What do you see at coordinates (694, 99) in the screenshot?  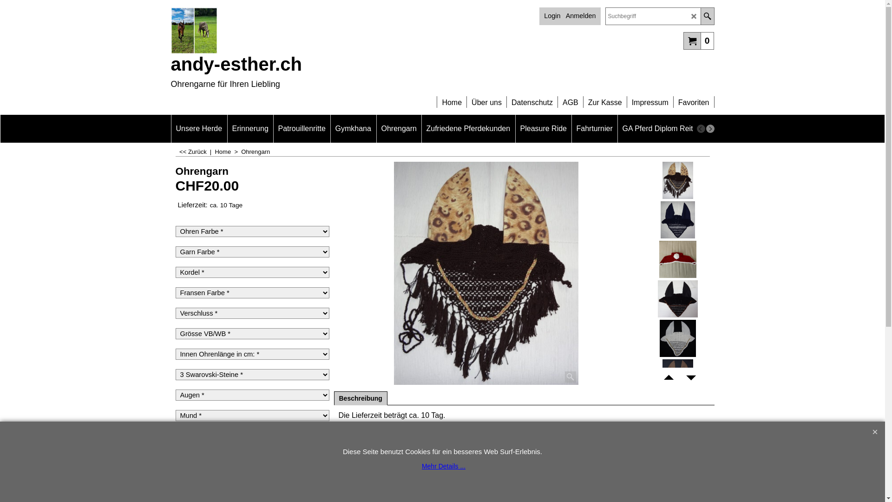 I see `Favoriten` at bounding box center [694, 99].